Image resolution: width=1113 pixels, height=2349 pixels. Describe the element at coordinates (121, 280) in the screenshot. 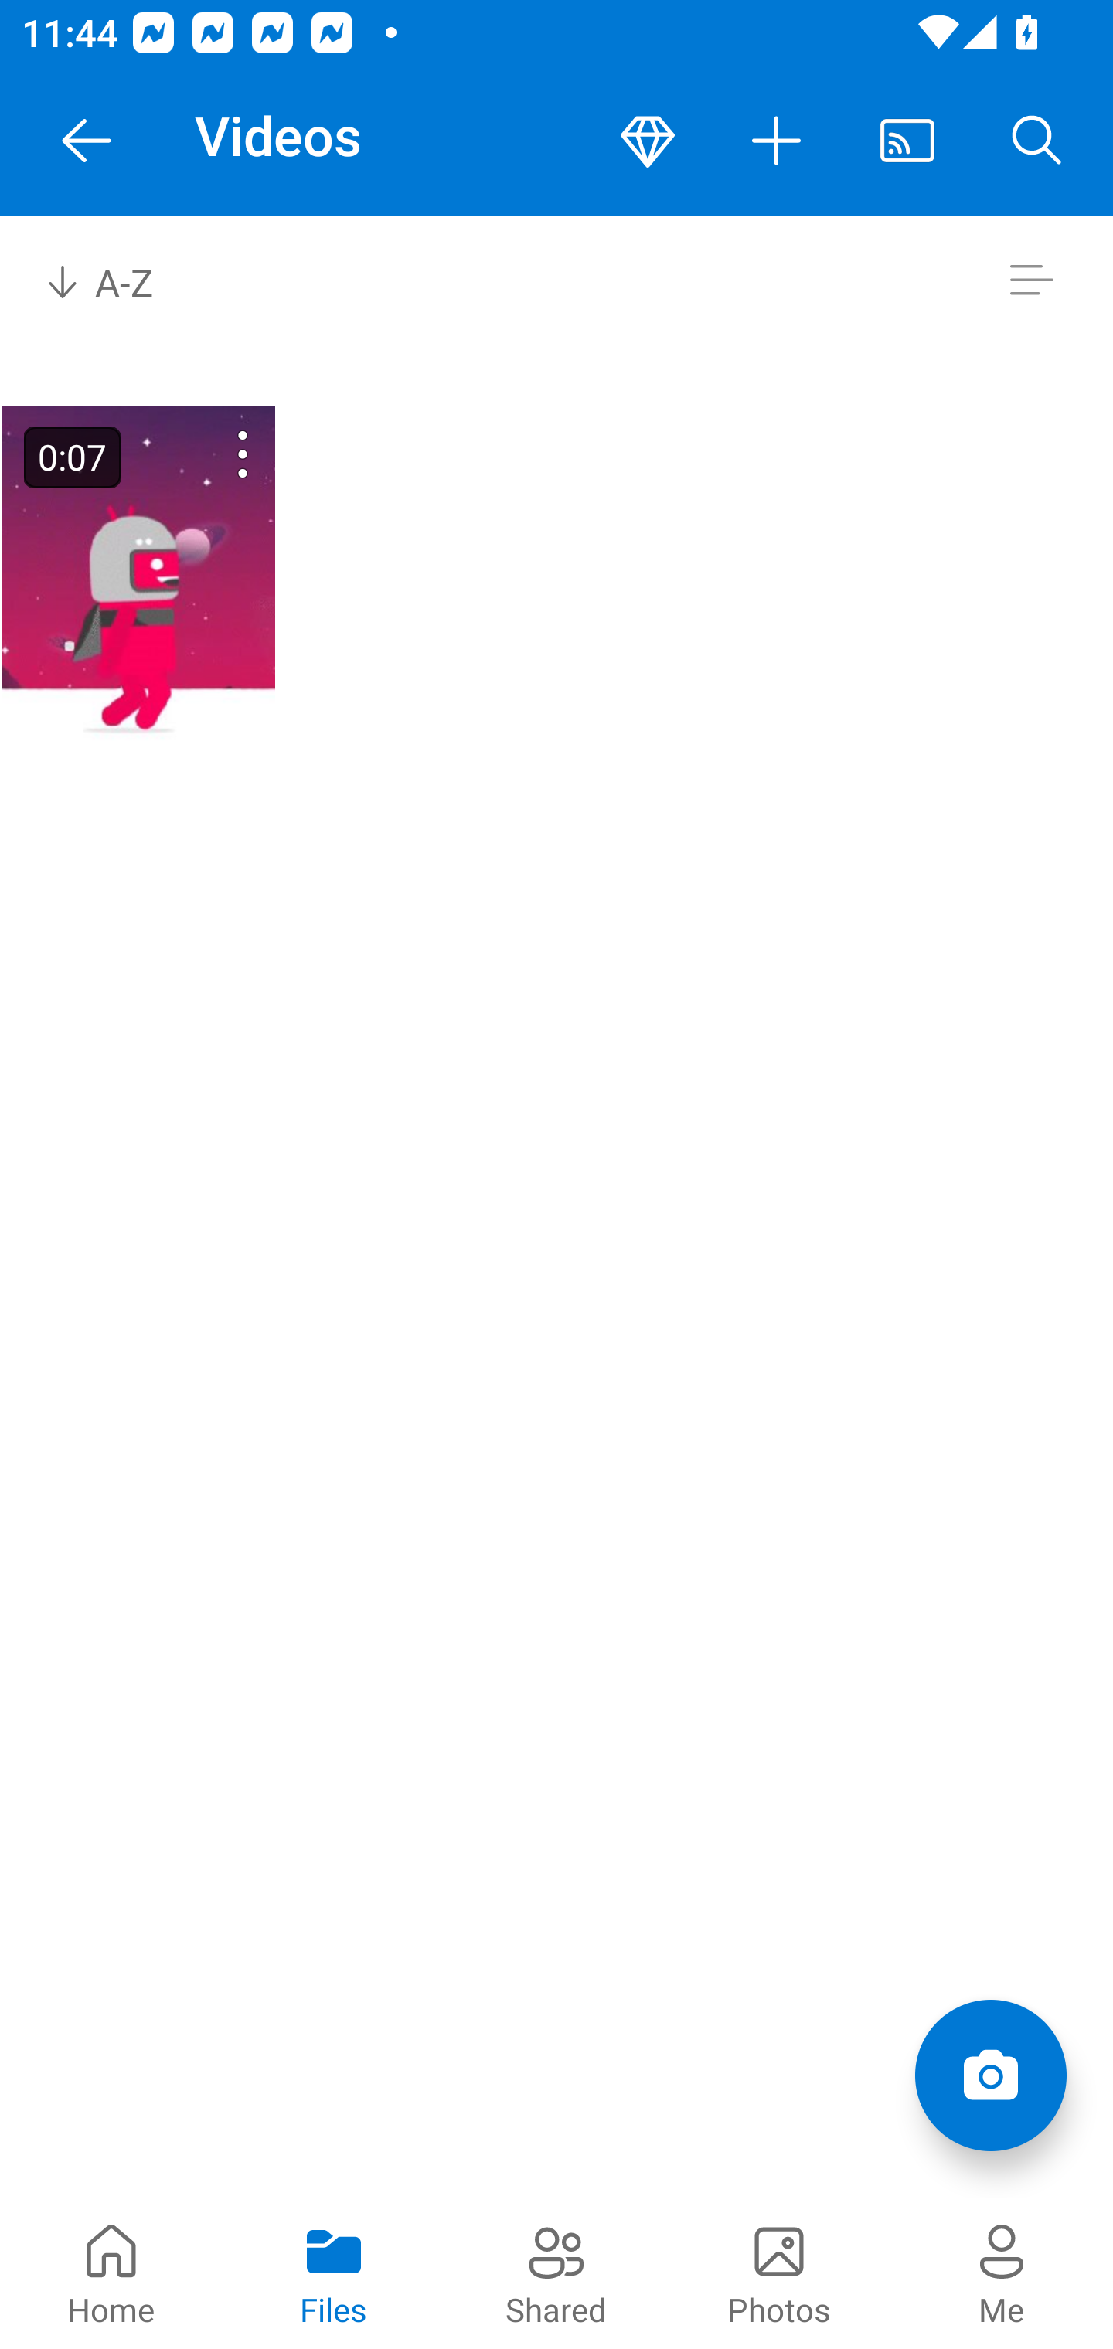

I see `A-Z Sort by combo box, sort by name, A to Z` at that location.